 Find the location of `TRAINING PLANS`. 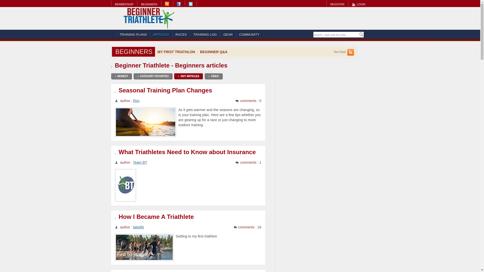

TRAINING PLANS is located at coordinates (133, 35).